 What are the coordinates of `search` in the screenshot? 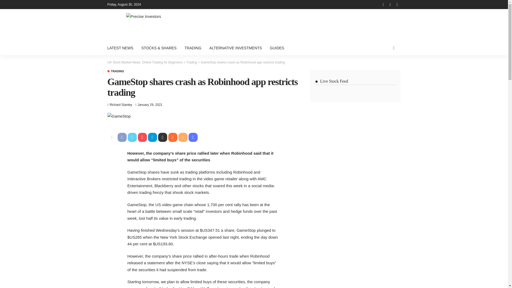 It's located at (393, 48).